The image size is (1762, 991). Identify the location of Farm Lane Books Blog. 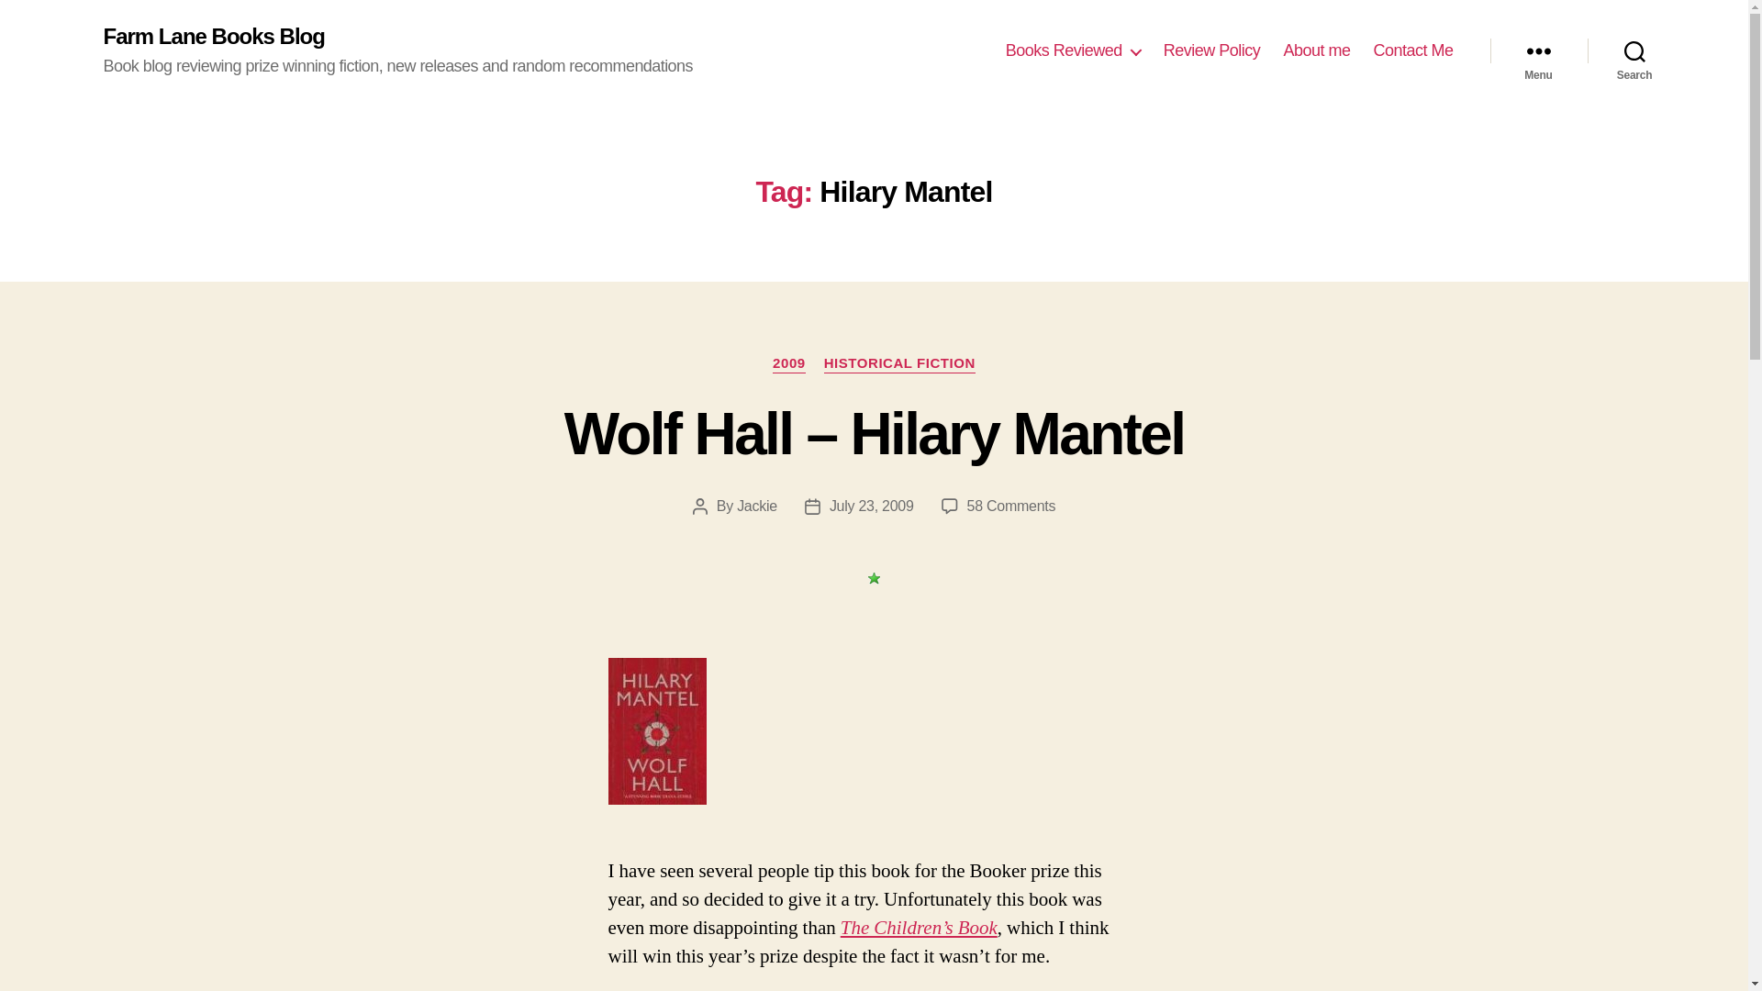
(213, 37).